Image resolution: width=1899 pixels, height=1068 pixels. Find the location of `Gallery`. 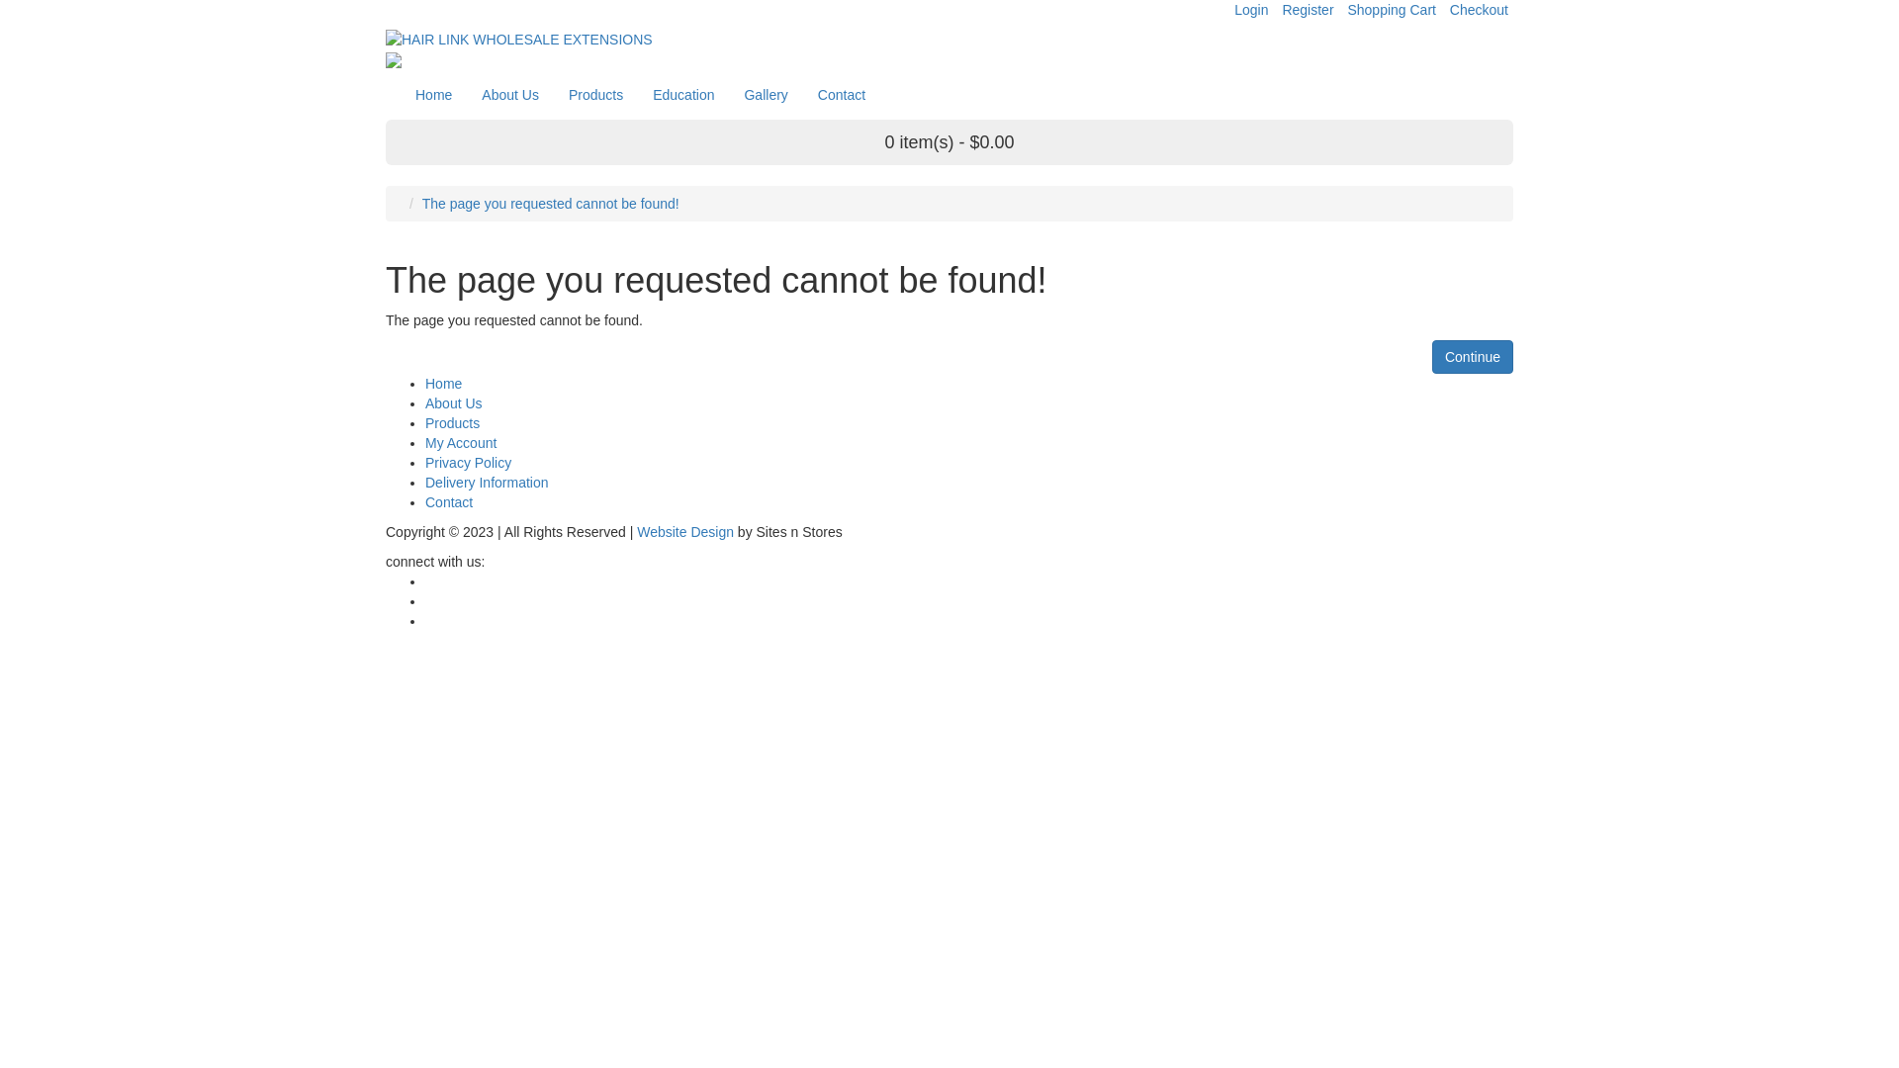

Gallery is located at coordinates (766, 95).